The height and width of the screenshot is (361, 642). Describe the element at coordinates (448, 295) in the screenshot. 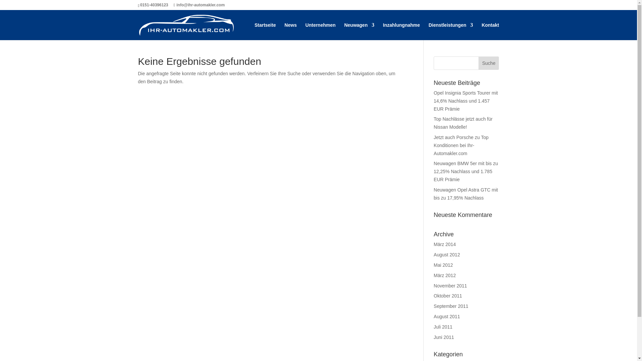

I see `Oktober 2011` at that location.